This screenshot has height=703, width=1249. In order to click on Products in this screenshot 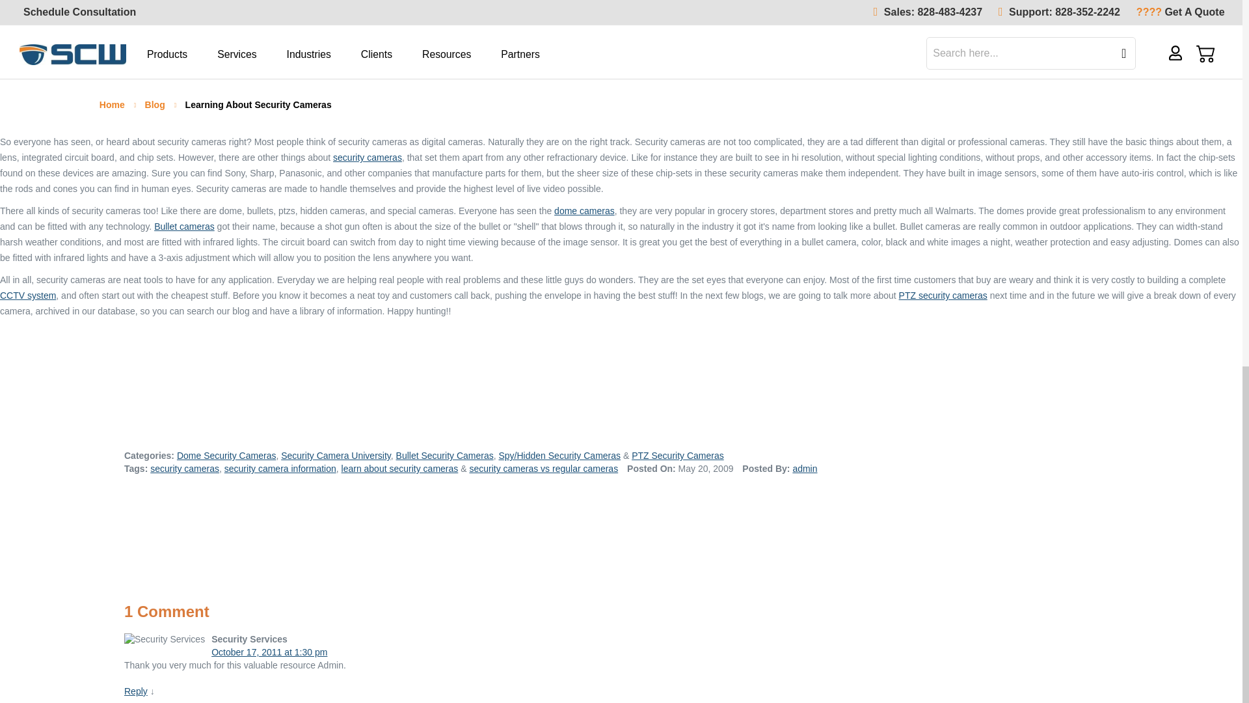, I will do `click(170, 55)`.